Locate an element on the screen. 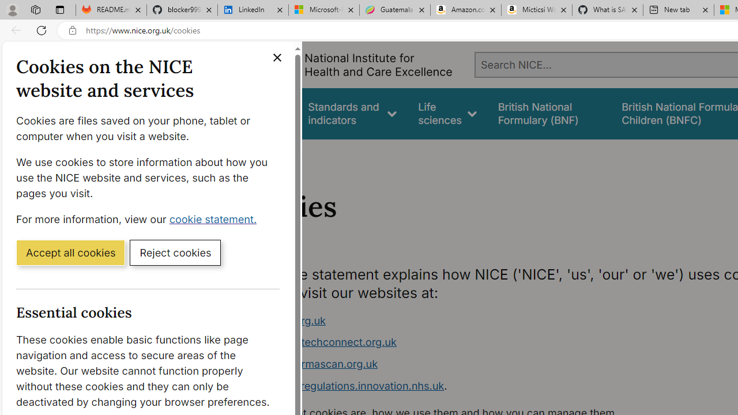 The image size is (738, 415). www.healthtechconnect.org.uk is located at coordinates (459, 342).